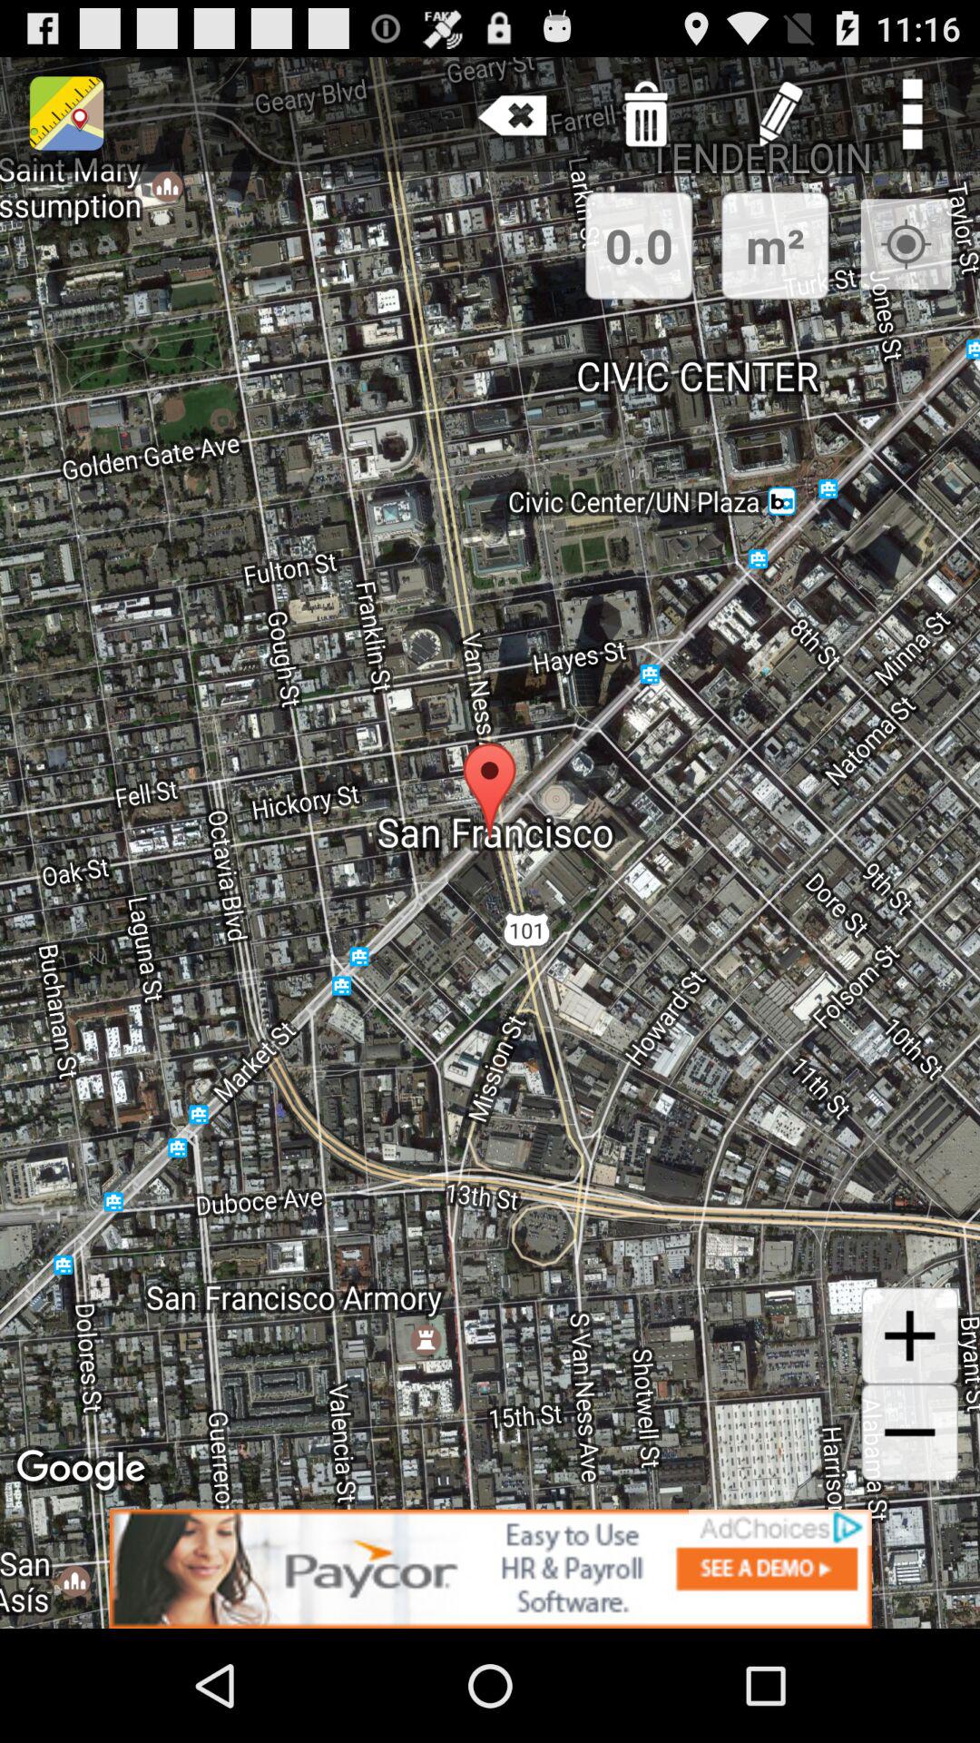 The width and height of the screenshot is (980, 1743). What do you see at coordinates (646, 114) in the screenshot?
I see `launch item above the 0.0 icon` at bounding box center [646, 114].